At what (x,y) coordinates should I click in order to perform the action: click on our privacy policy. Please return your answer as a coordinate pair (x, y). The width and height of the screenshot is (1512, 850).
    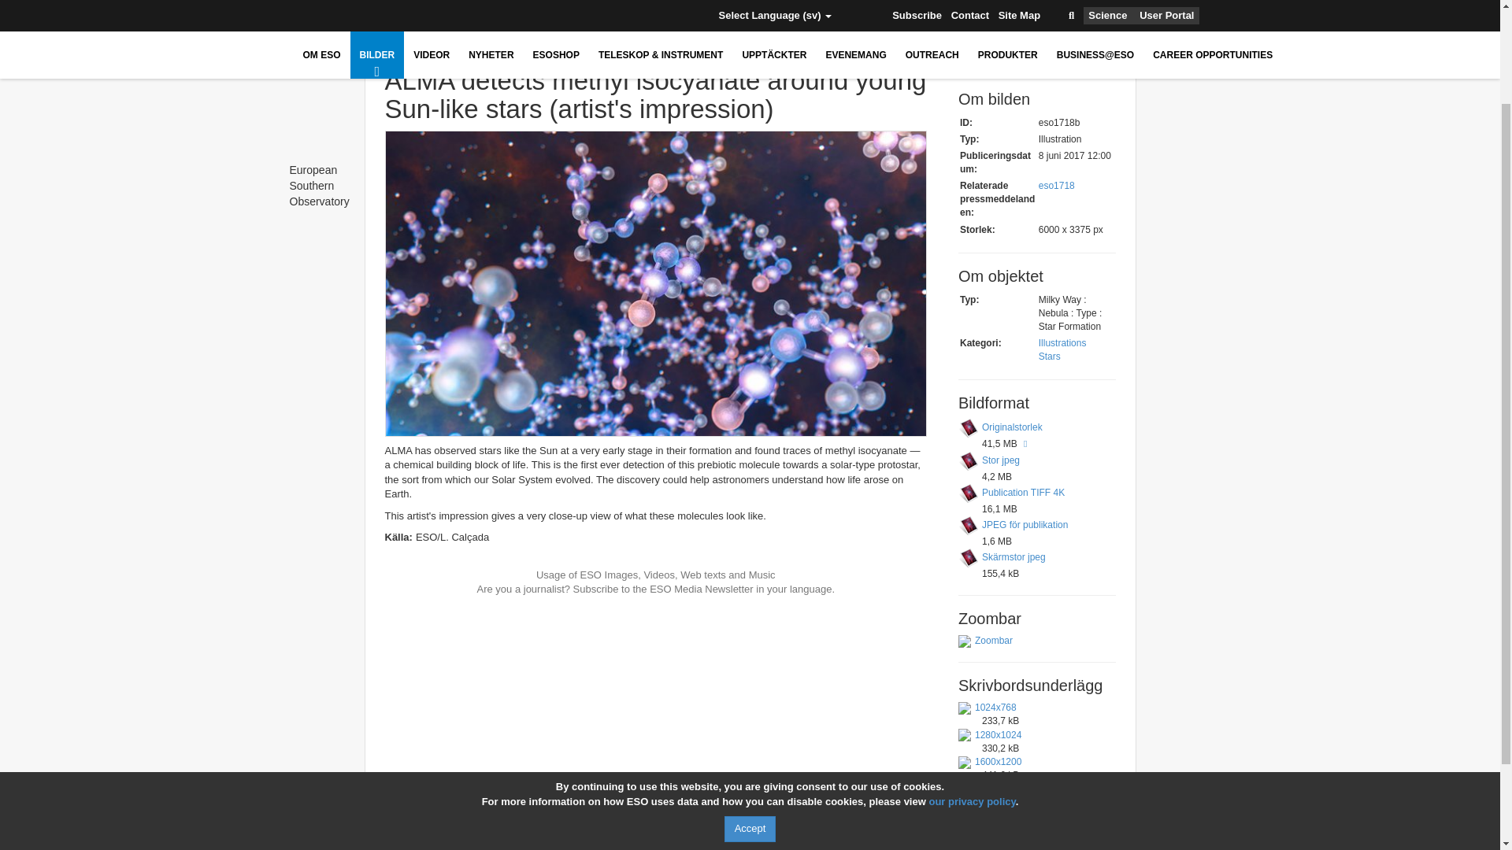
    Looking at the image, I should click on (971, 682).